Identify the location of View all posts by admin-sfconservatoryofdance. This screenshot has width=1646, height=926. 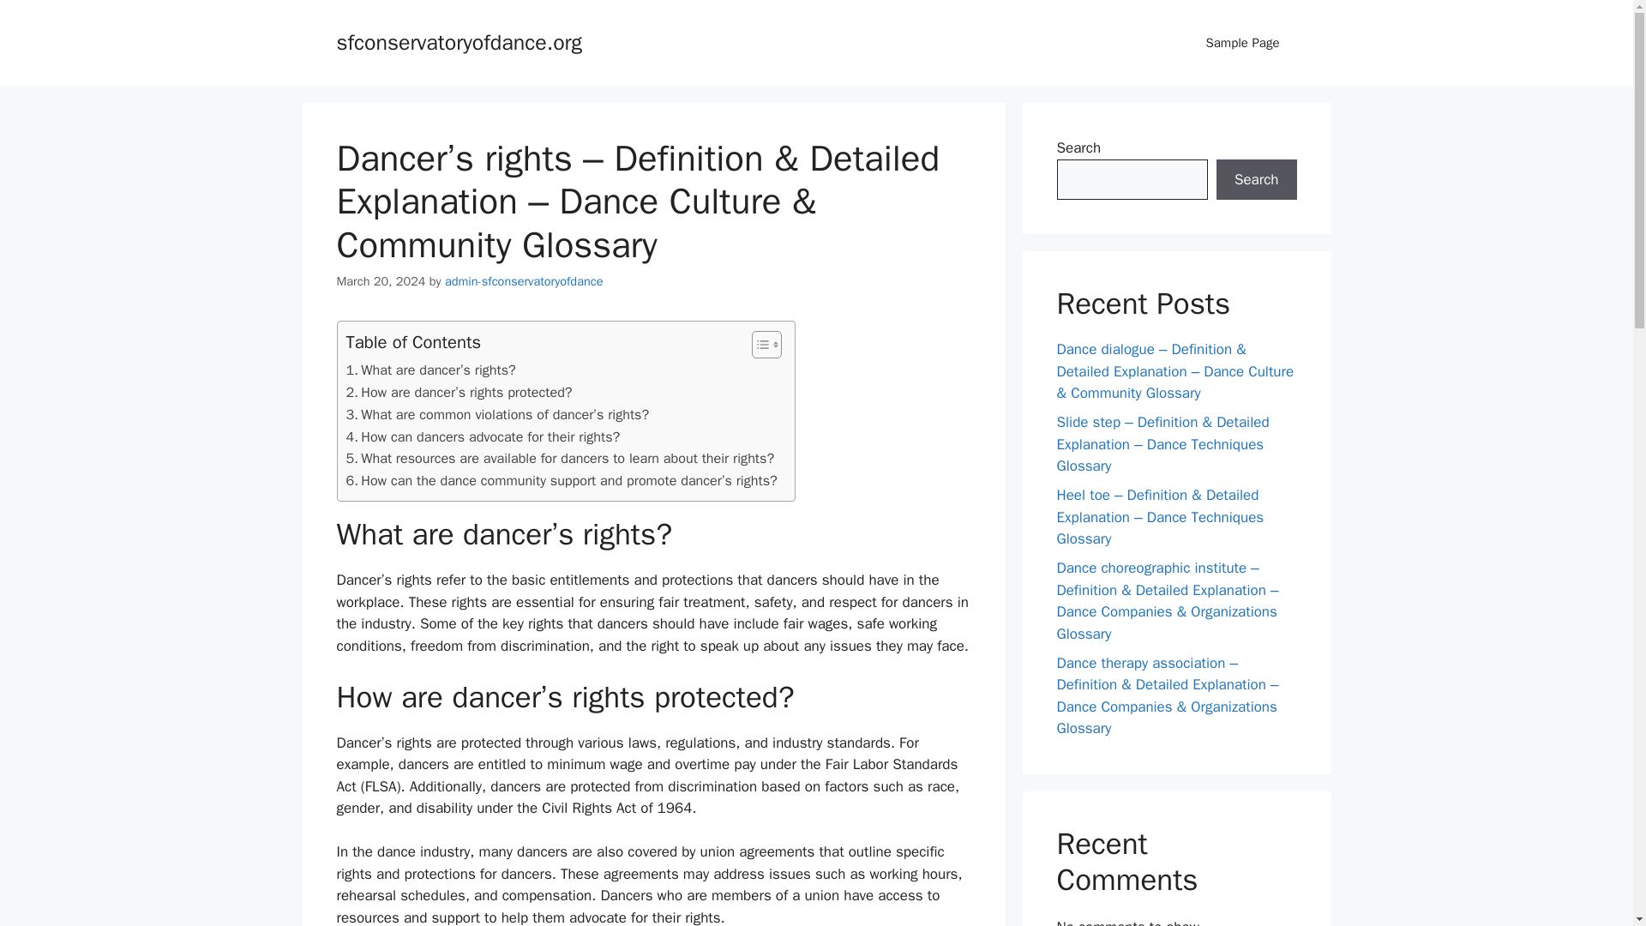
(524, 280).